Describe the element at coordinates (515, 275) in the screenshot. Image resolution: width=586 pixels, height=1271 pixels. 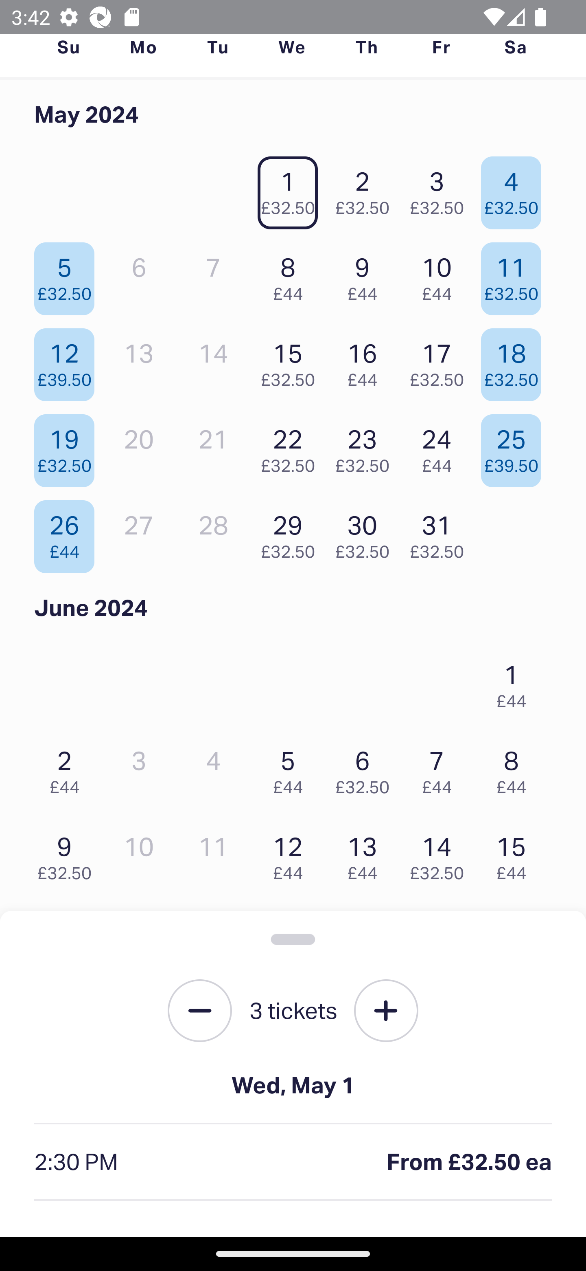
I see `11 £32.50` at that location.